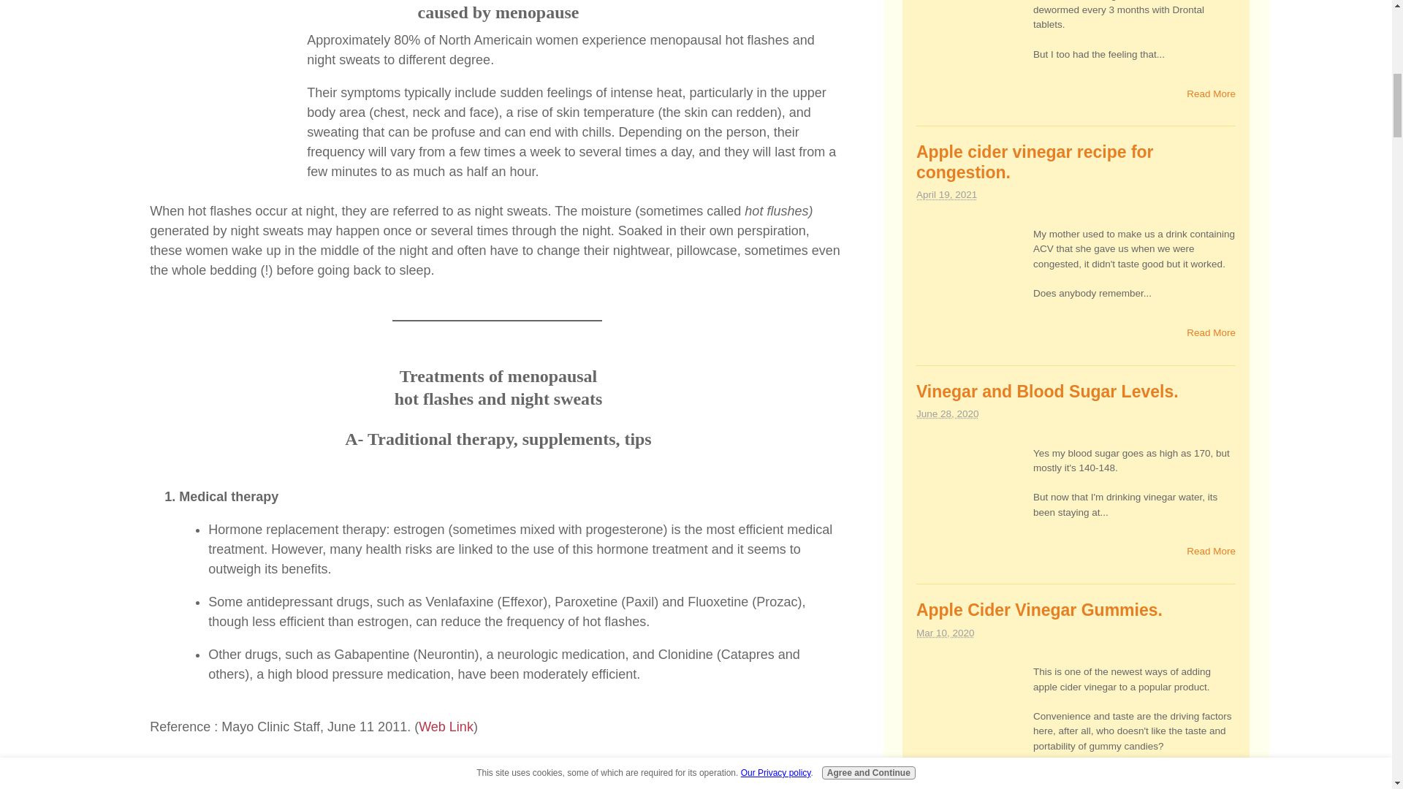  I want to click on 2021-04198, so click(946, 194).